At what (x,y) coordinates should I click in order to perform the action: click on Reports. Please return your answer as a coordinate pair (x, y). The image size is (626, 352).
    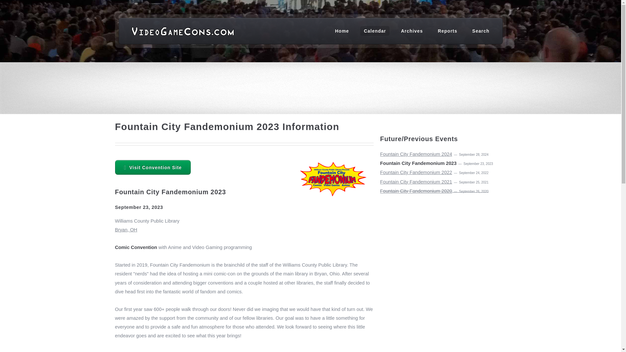
    Looking at the image, I should click on (447, 31).